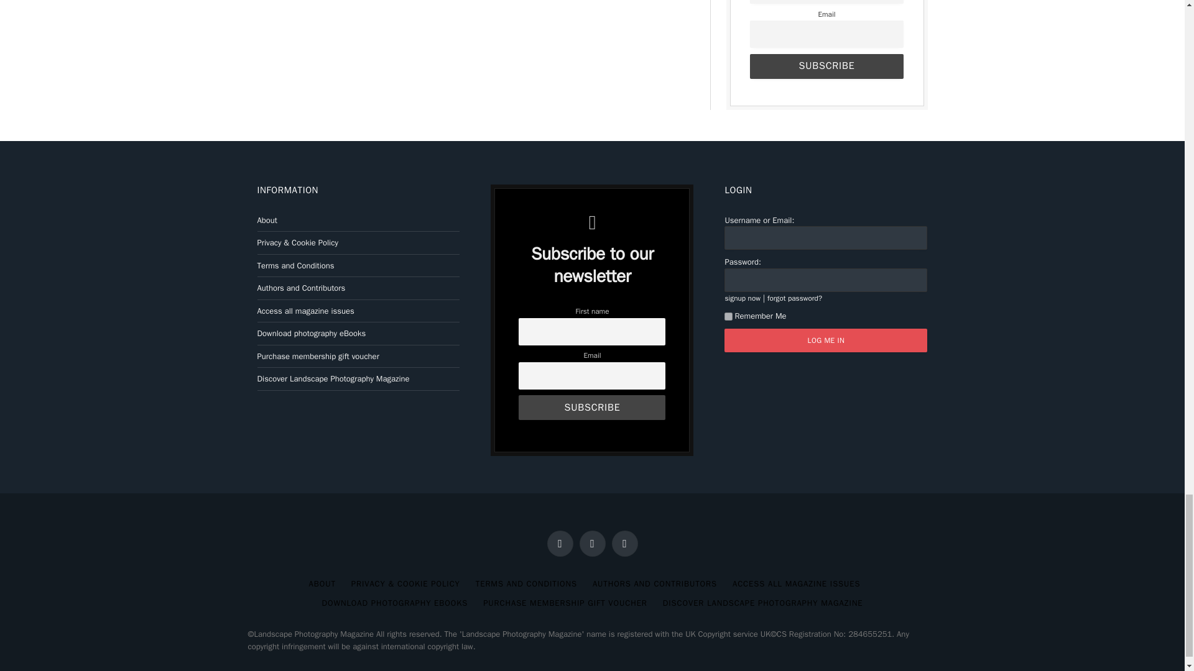 The image size is (1194, 671). Describe the element at coordinates (826, 237) in the screenshot. I see `Username` at that location.